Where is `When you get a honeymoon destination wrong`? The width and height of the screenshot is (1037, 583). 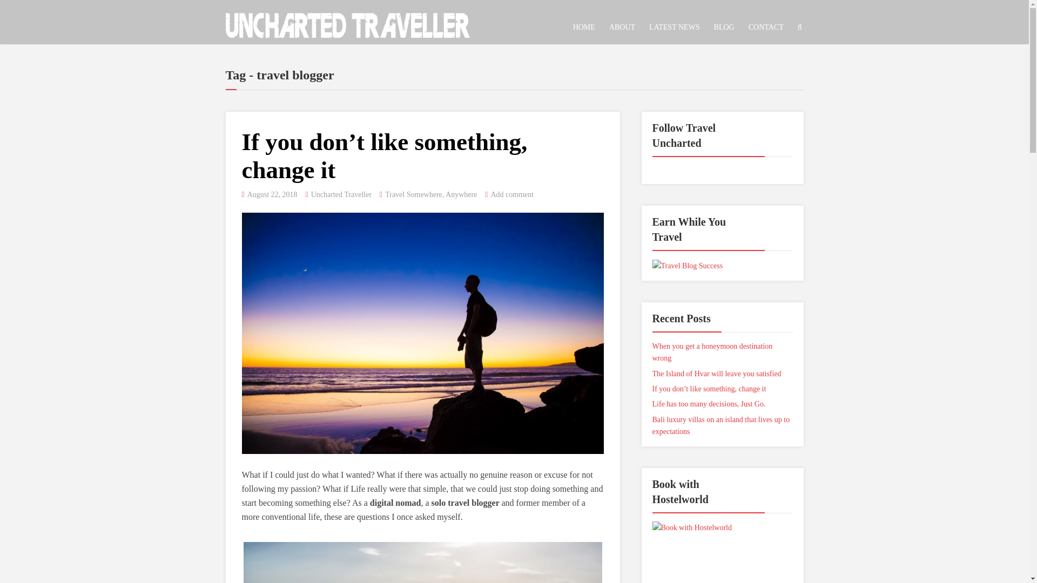
When you get a honeymoon destination wrong is located at coordinates (712, 352).